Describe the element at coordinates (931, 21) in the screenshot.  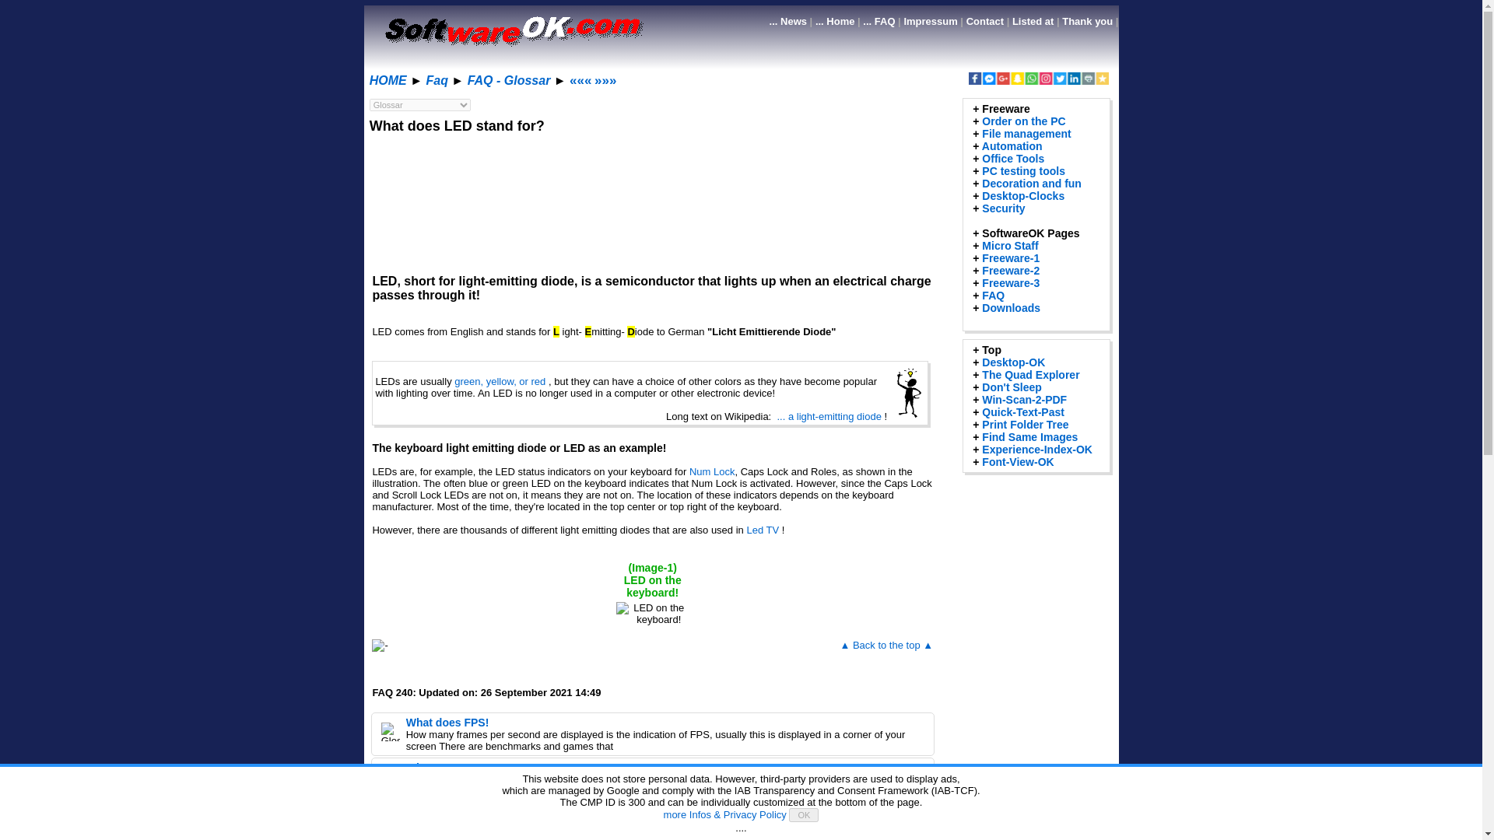
I see `Impressum` at that location.